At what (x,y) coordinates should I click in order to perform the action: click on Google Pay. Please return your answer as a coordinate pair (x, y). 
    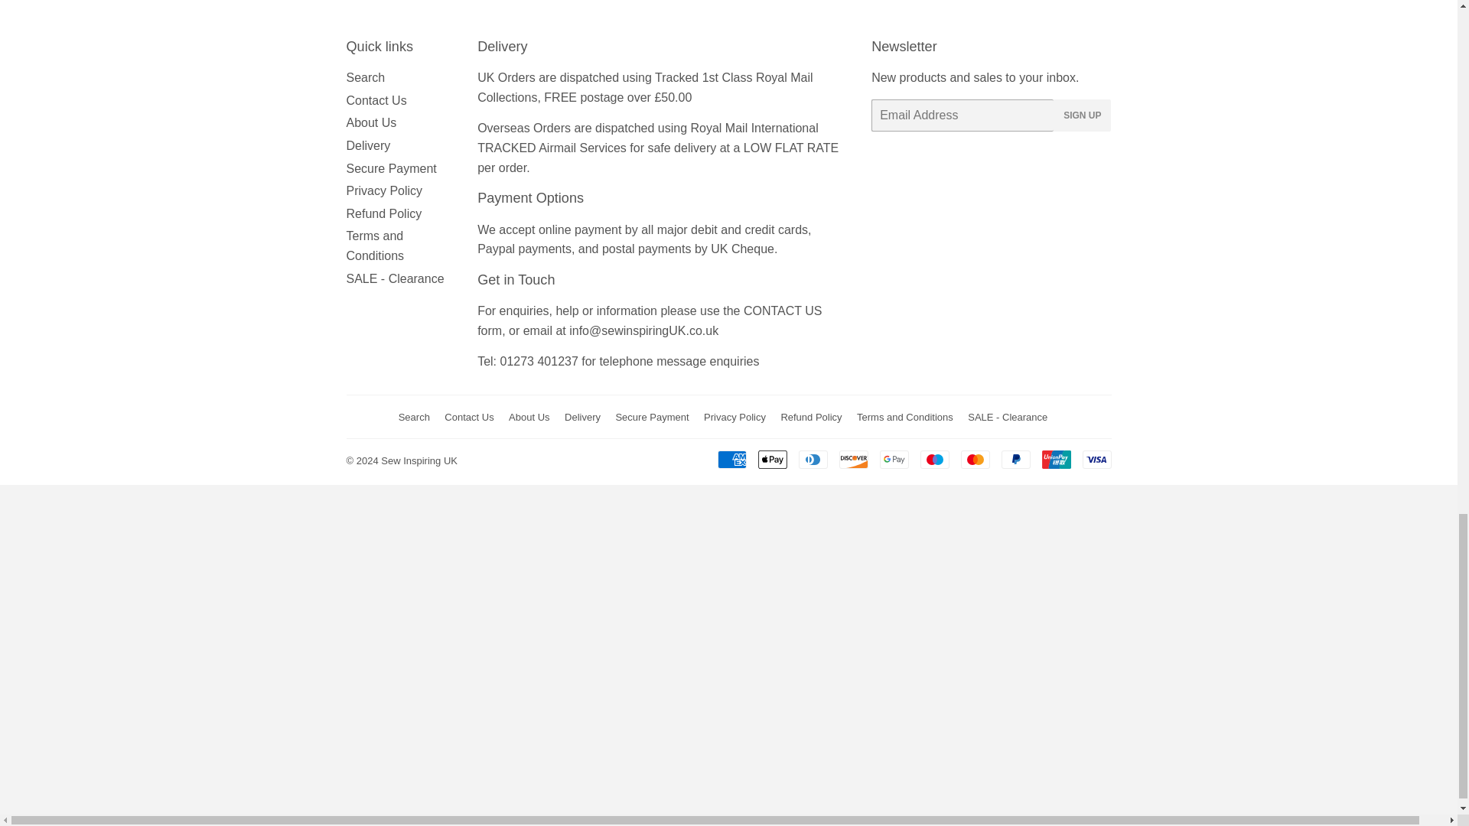
    Looking at the image, I should click on (894, 459).